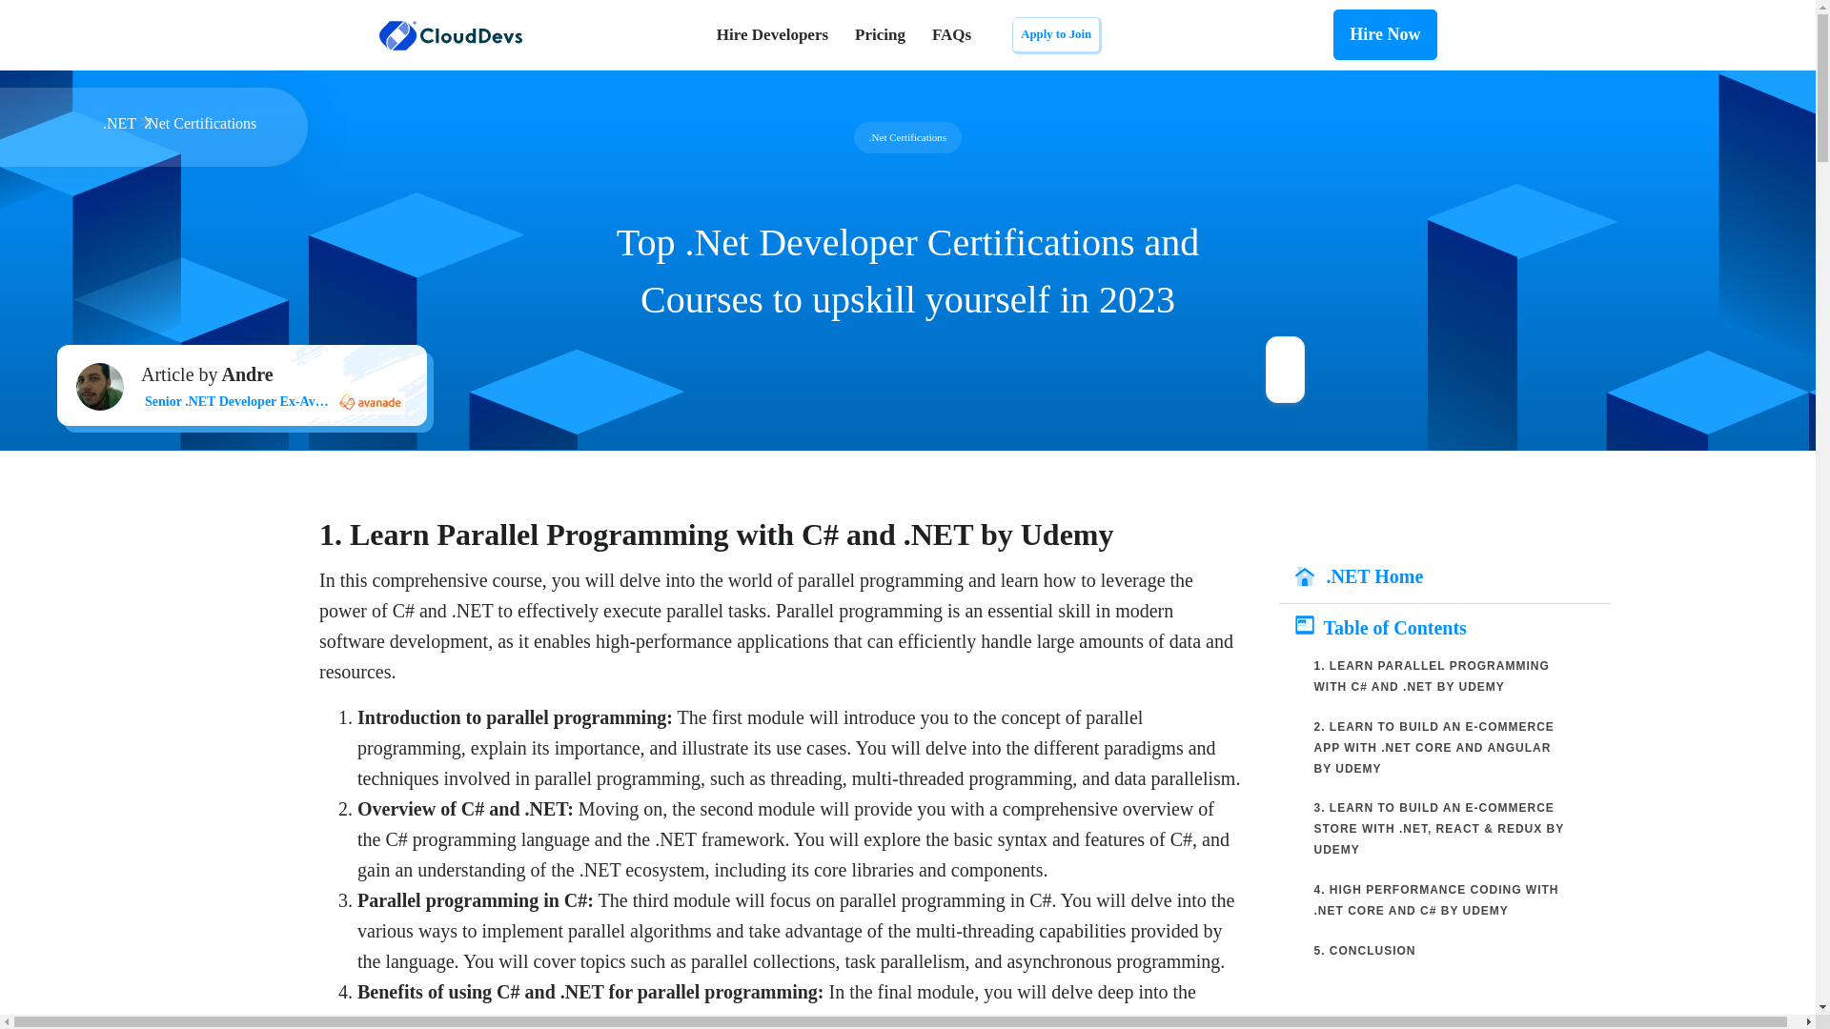  I want to click on Pricing, so click(880, 35).